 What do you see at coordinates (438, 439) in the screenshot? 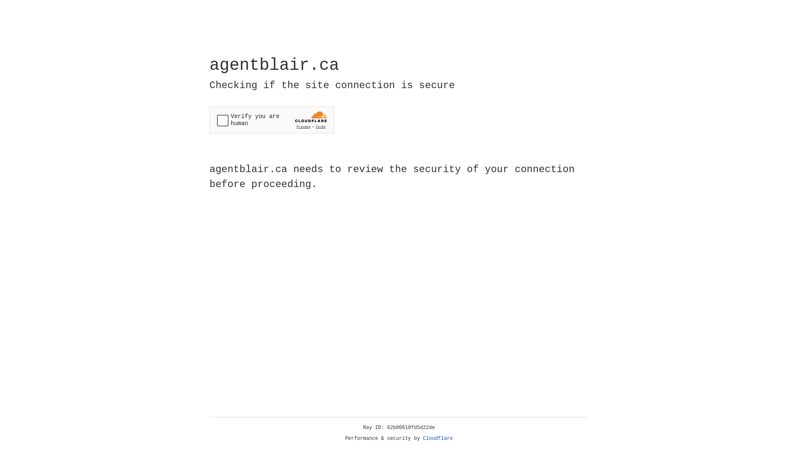
I see `Cloudflare` at bounding box center [438, 439].